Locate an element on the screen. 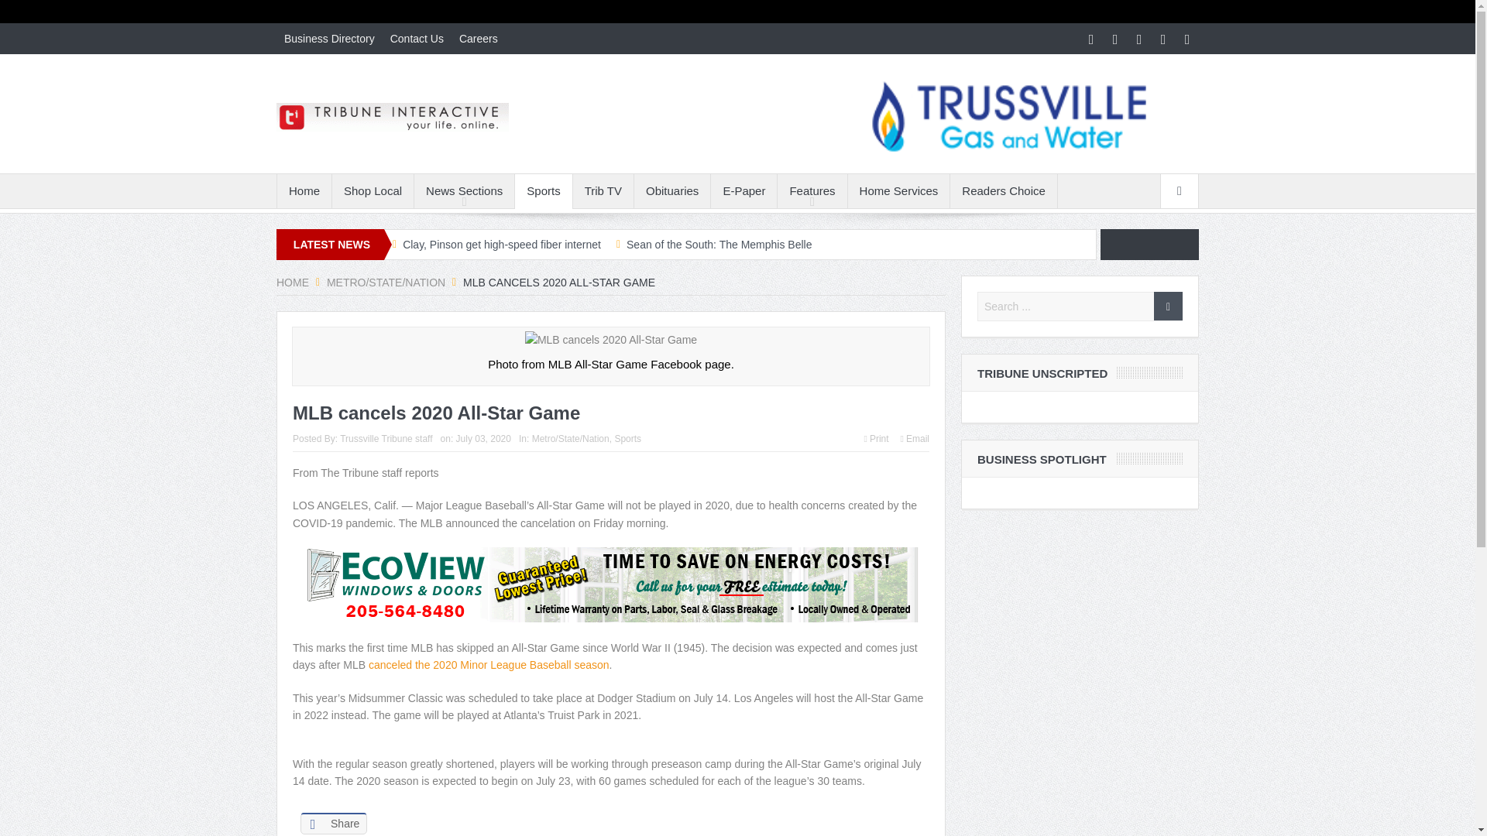 The height and width of the screenshot is (836, 1487). Contact Us is located at coordinates (417, 39).